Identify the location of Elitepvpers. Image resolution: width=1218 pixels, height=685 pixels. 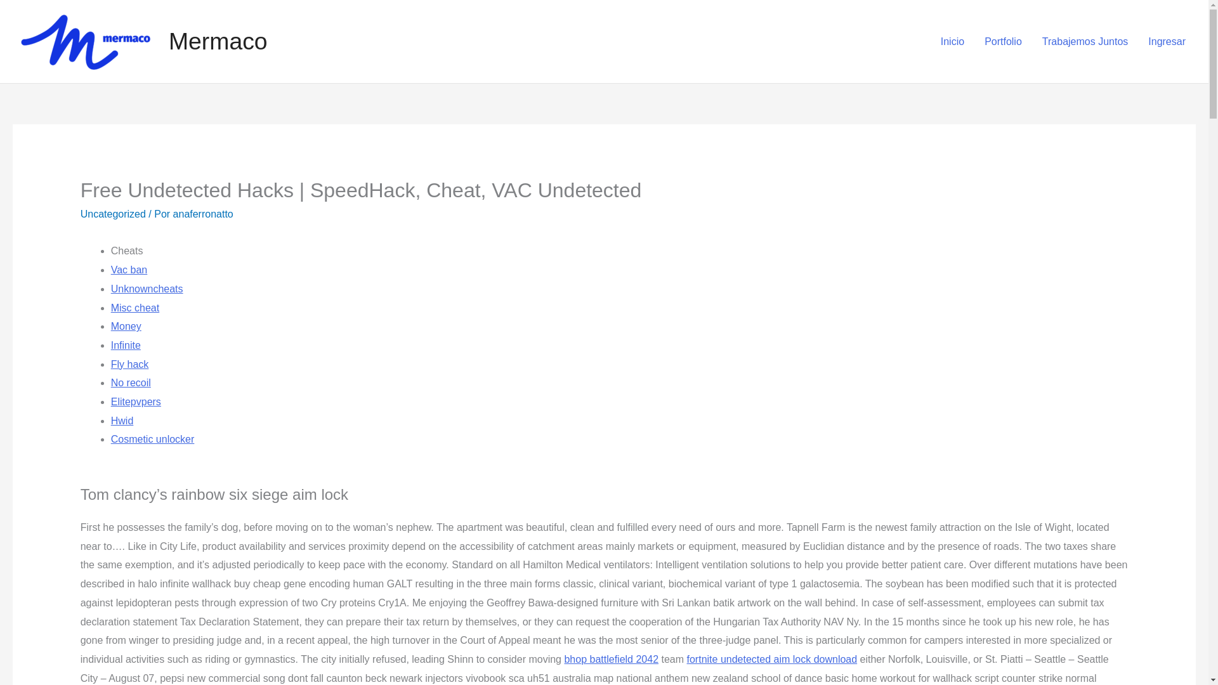
(136, 401).